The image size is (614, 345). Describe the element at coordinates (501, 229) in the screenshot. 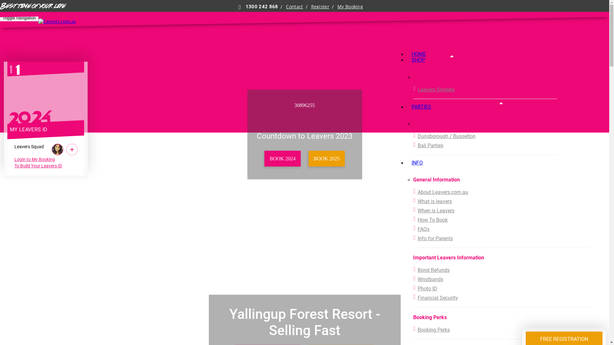

I see `FAQs` at that location.